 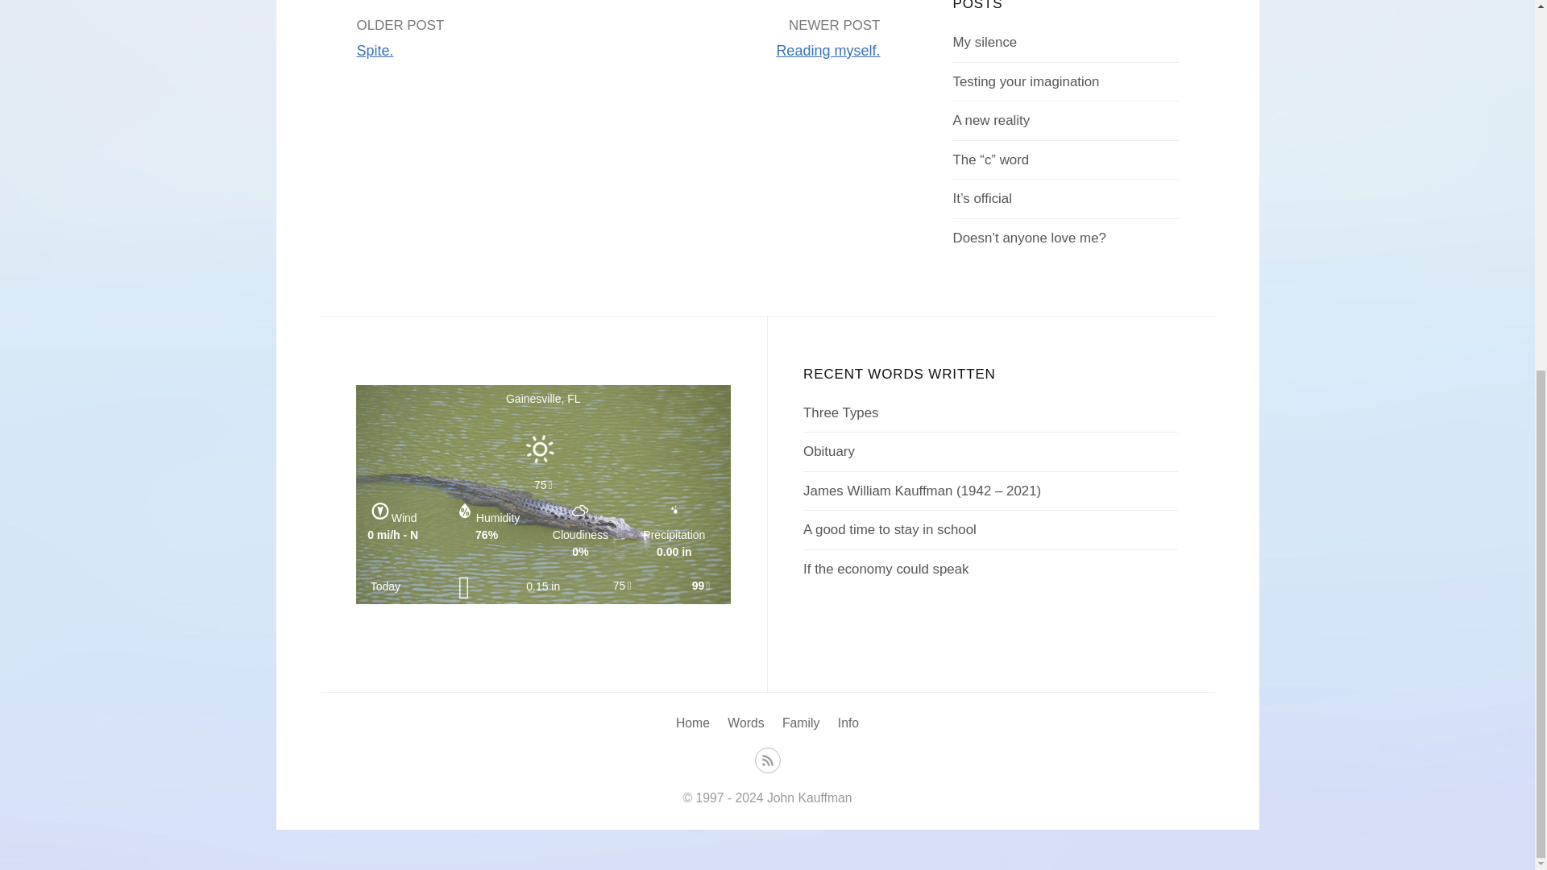 What do you see at coordinates (828, 50) in the screenshot?
I see `Reading myself.` at bounding box center [828, 50].